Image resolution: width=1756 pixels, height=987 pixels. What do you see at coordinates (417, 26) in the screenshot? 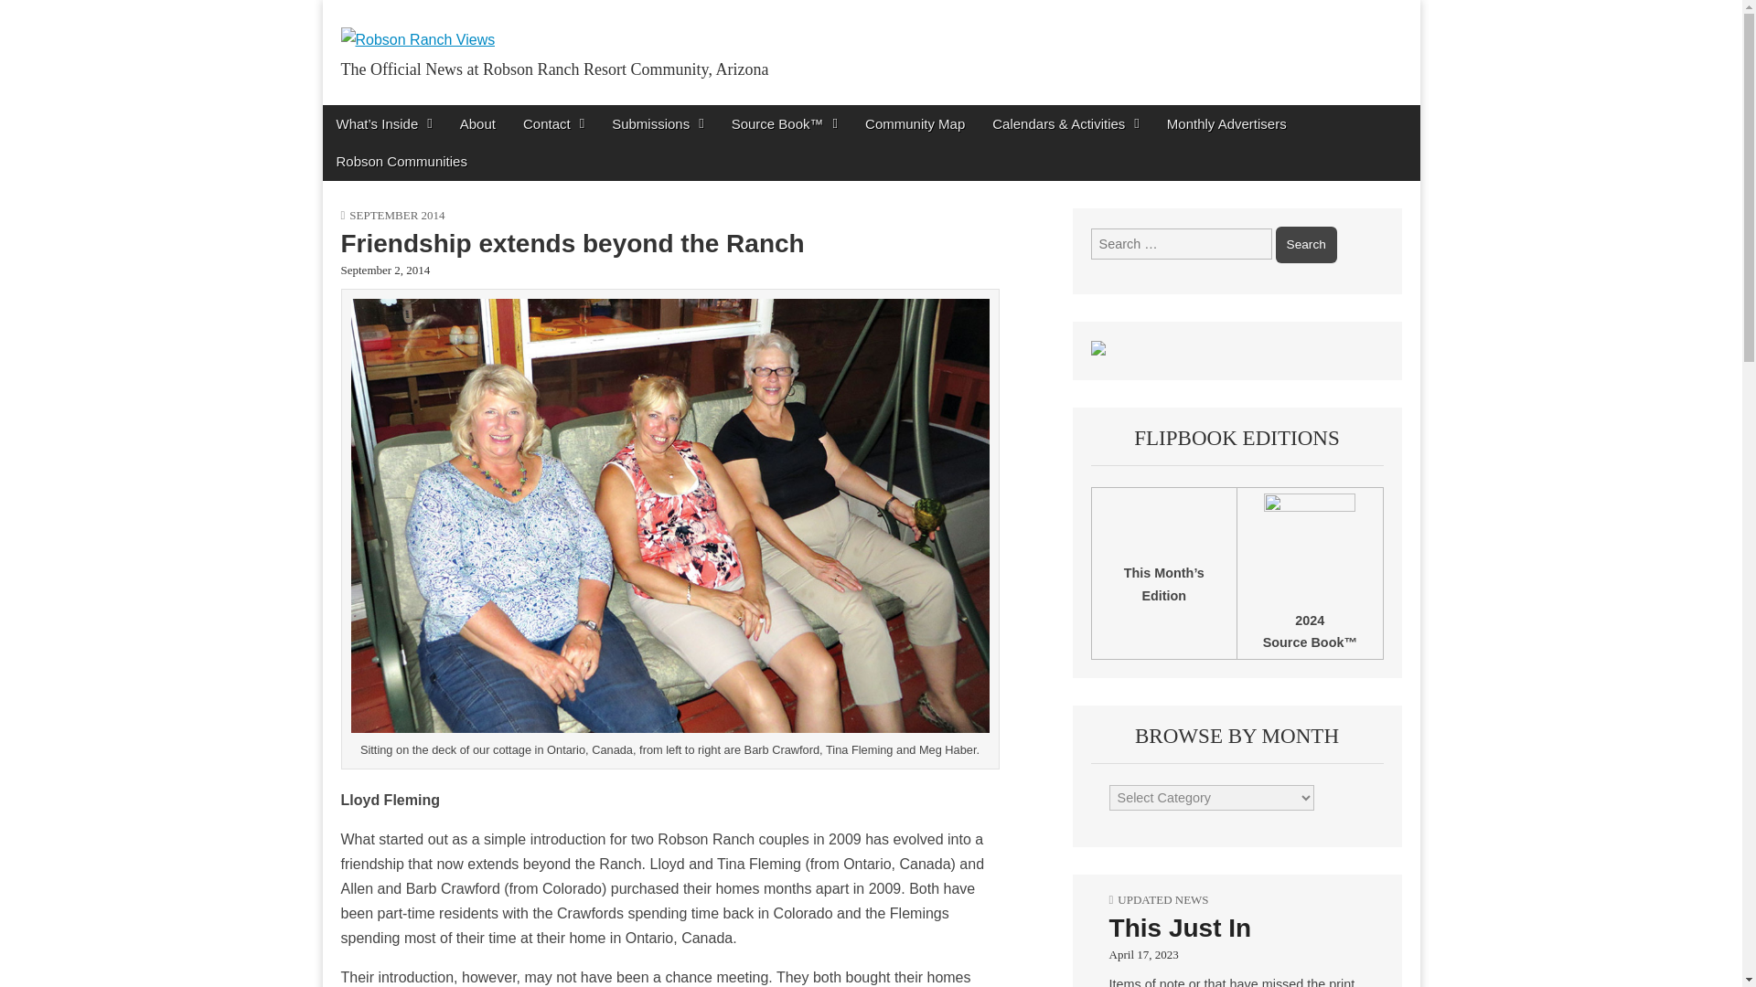
I see `Robson Ranch Views` at bounding box center [417, 26].